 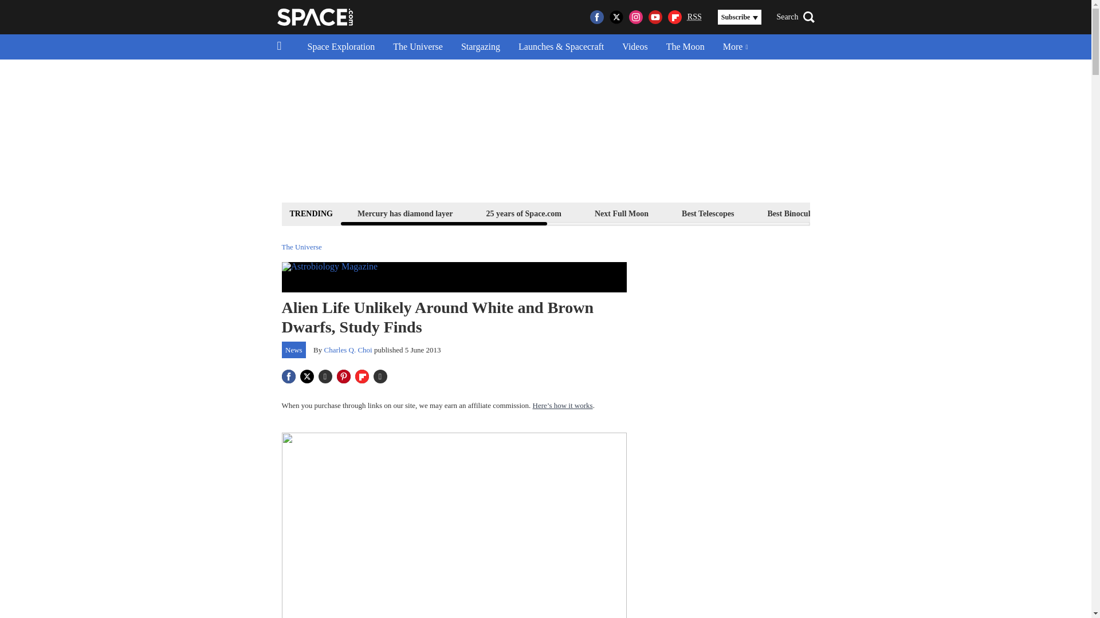 I want to click on Mercury has diamond layer, so click(x=405, y=213).